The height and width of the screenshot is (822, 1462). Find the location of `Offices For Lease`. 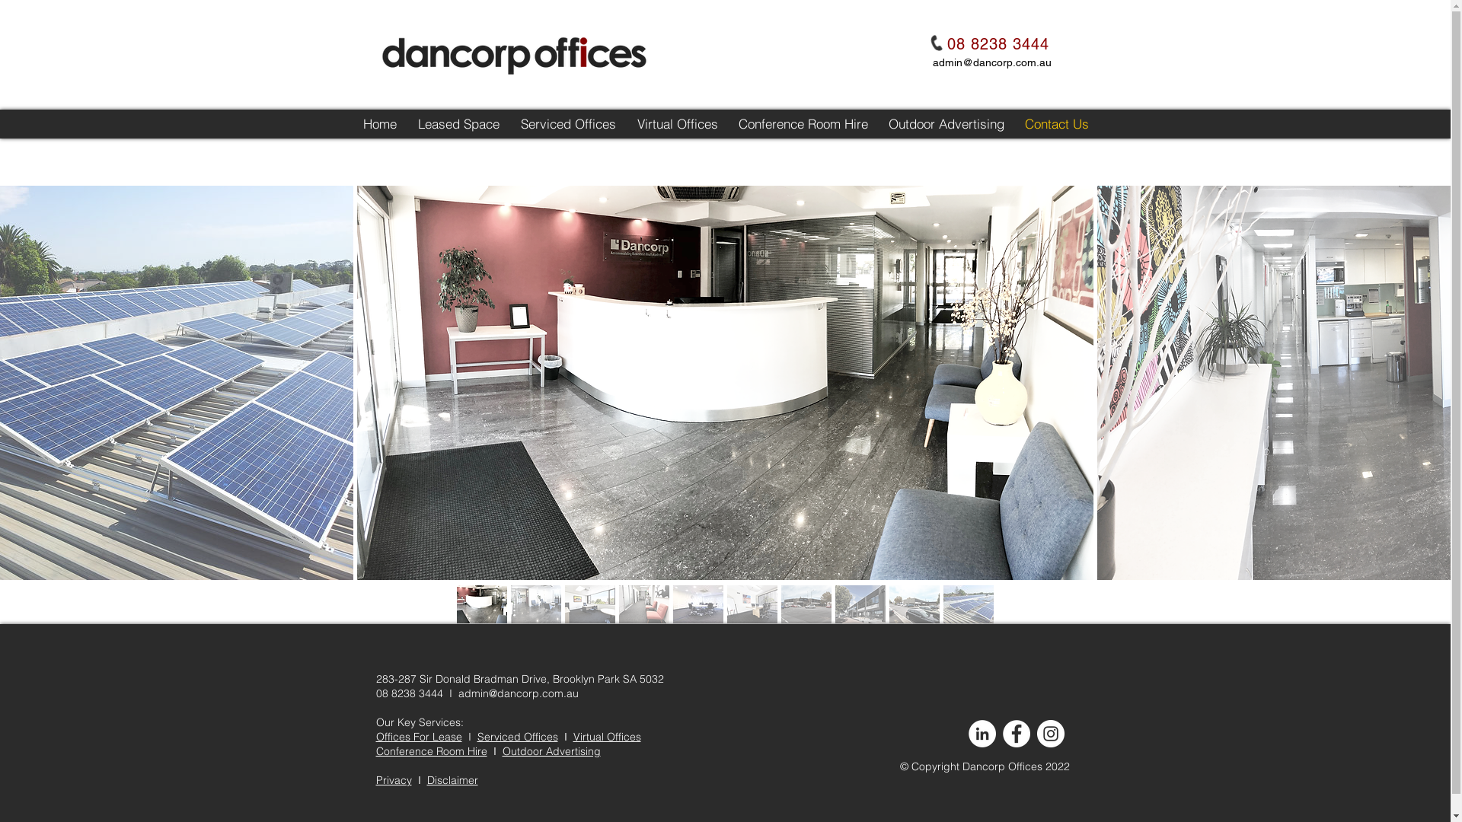

Offices For Lease is located at coordinates (419, 737).